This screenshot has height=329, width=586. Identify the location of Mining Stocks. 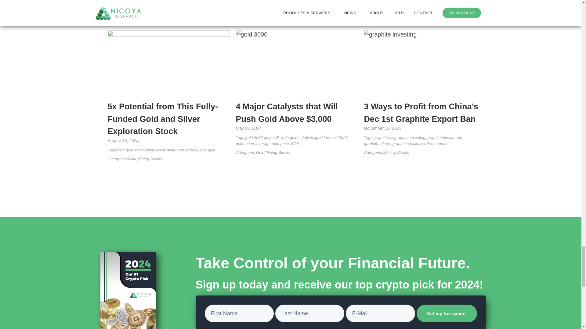
(150, 159).